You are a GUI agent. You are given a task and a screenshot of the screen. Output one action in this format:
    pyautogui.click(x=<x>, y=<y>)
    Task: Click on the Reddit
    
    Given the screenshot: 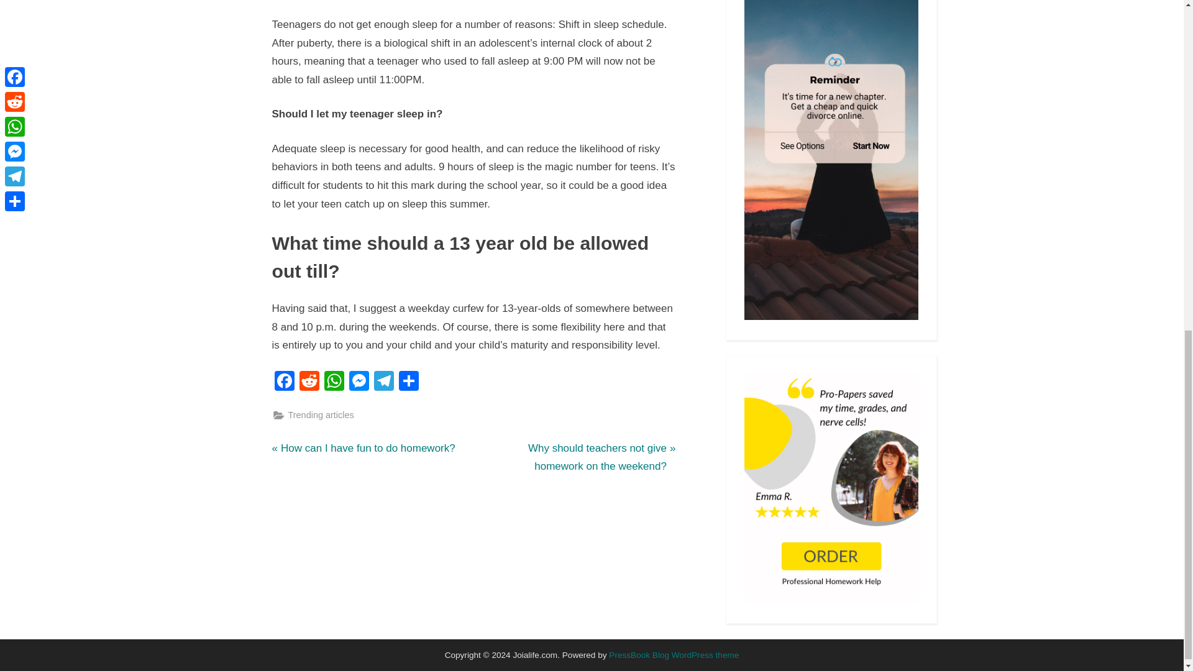 What is the action you would take?
    pyautogui.click(x=309, y=382)
    